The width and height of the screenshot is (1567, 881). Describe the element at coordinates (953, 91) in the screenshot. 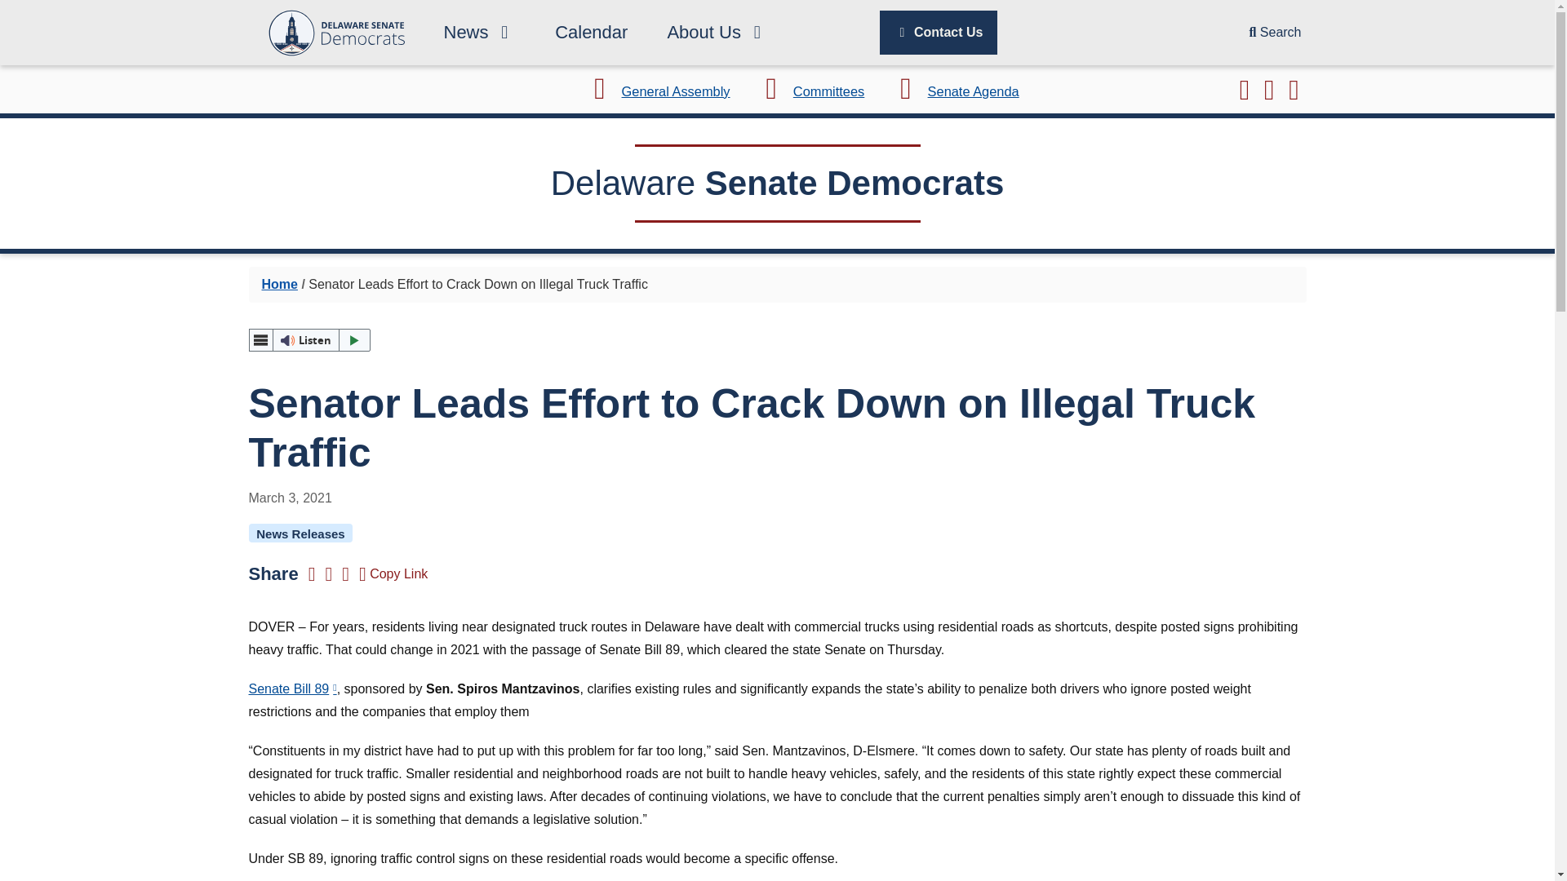

I see `This external link opens in a new window or tab.` at that location.